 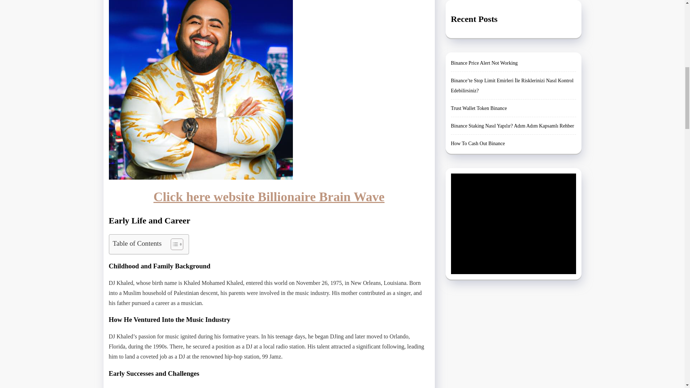 I want to click on Click here website Billionaire Brain Wave, so click(x=269, y=197).